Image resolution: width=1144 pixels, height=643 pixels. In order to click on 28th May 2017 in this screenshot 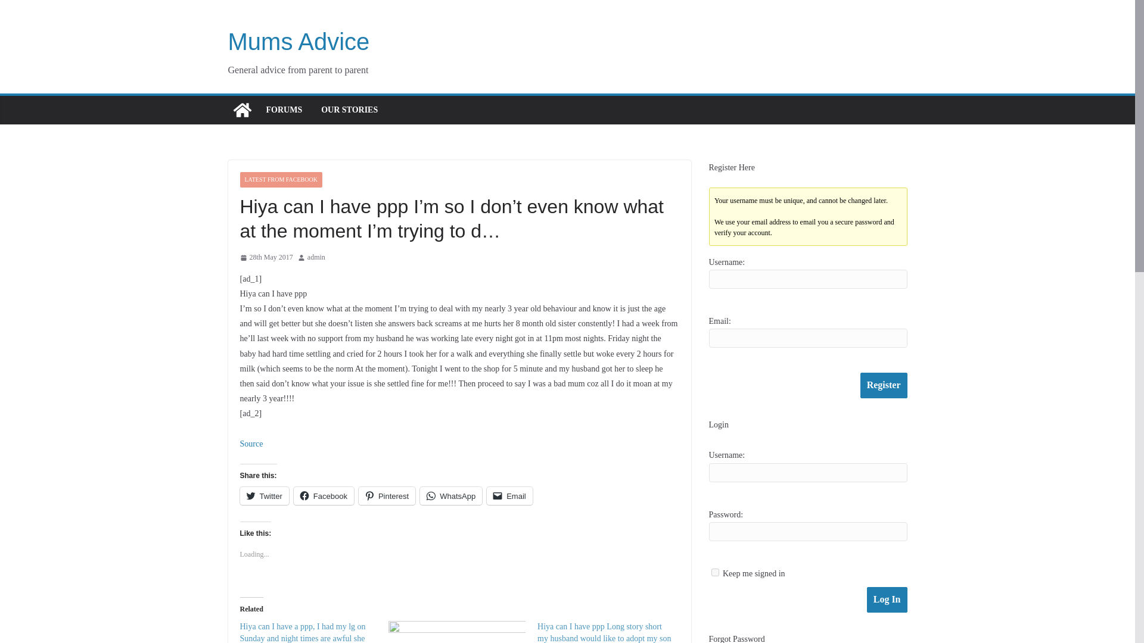, I will do `click(266, 257)`.